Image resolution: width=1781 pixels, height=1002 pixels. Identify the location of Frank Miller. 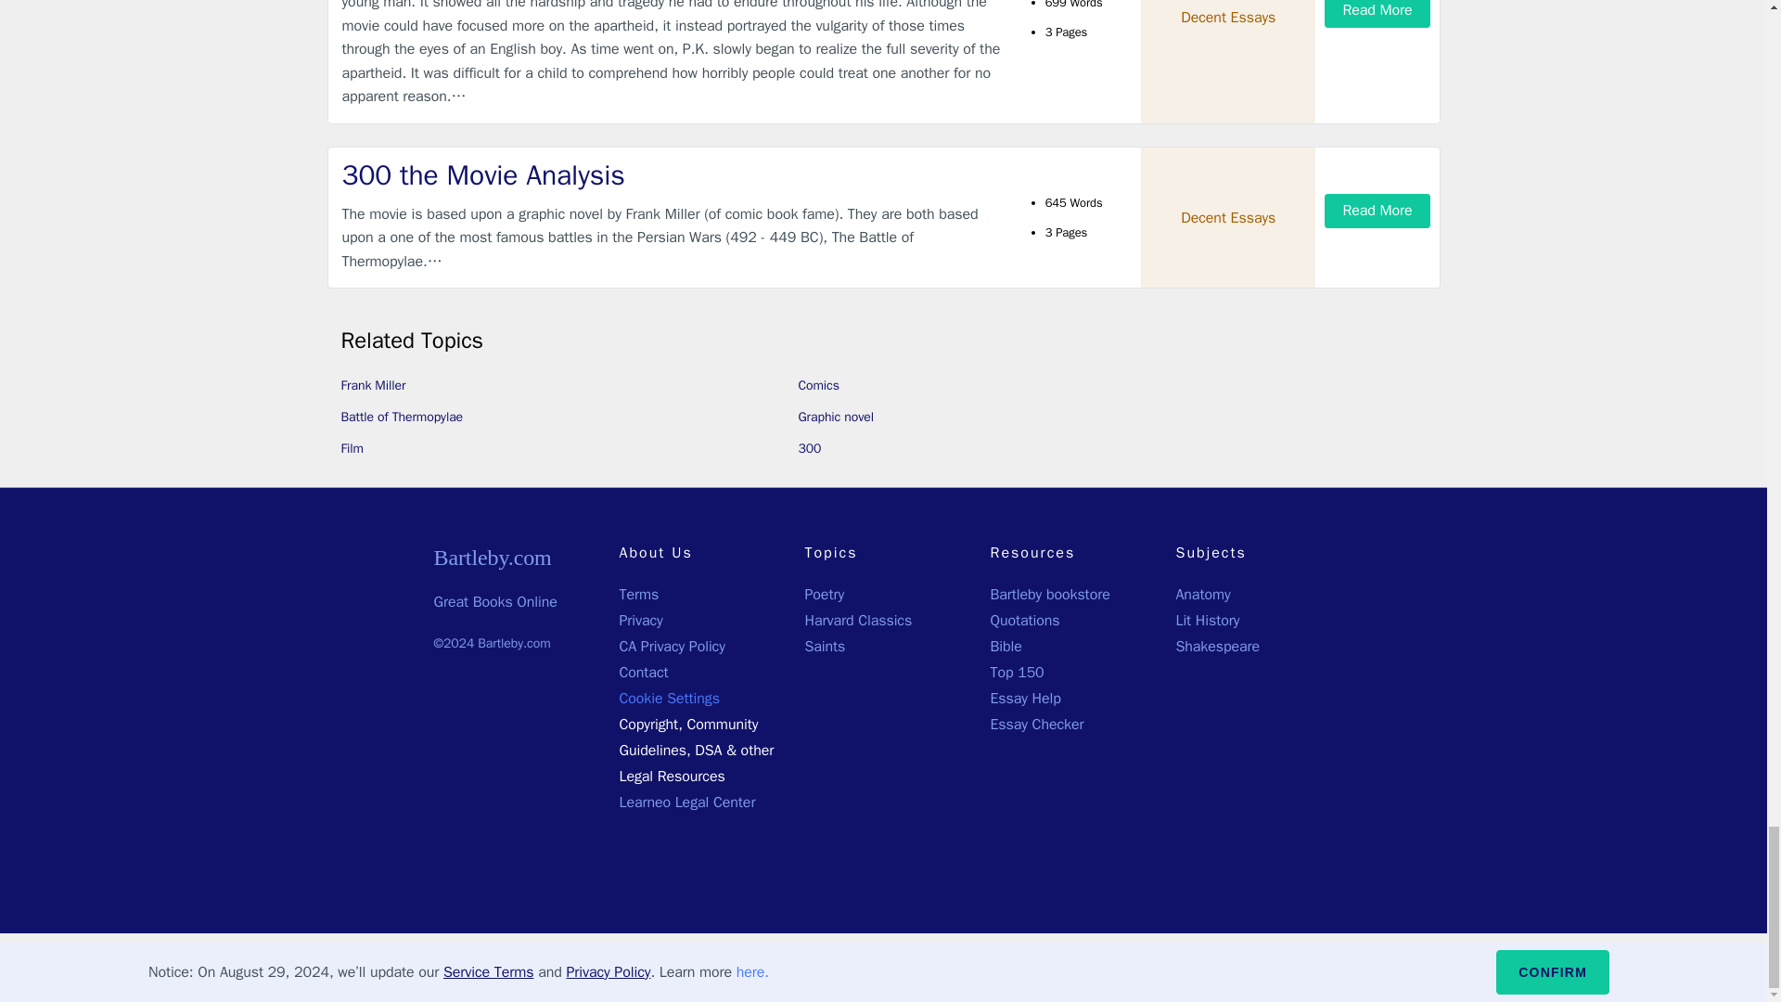
(373, 386).